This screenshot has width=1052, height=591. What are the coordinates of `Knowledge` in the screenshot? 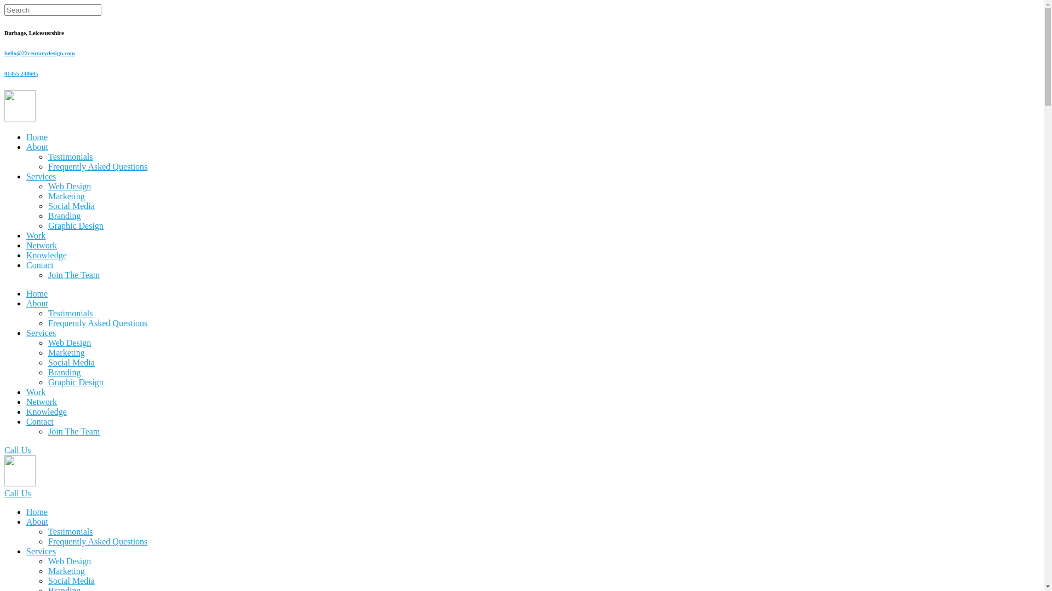 It's located at (47, 255).